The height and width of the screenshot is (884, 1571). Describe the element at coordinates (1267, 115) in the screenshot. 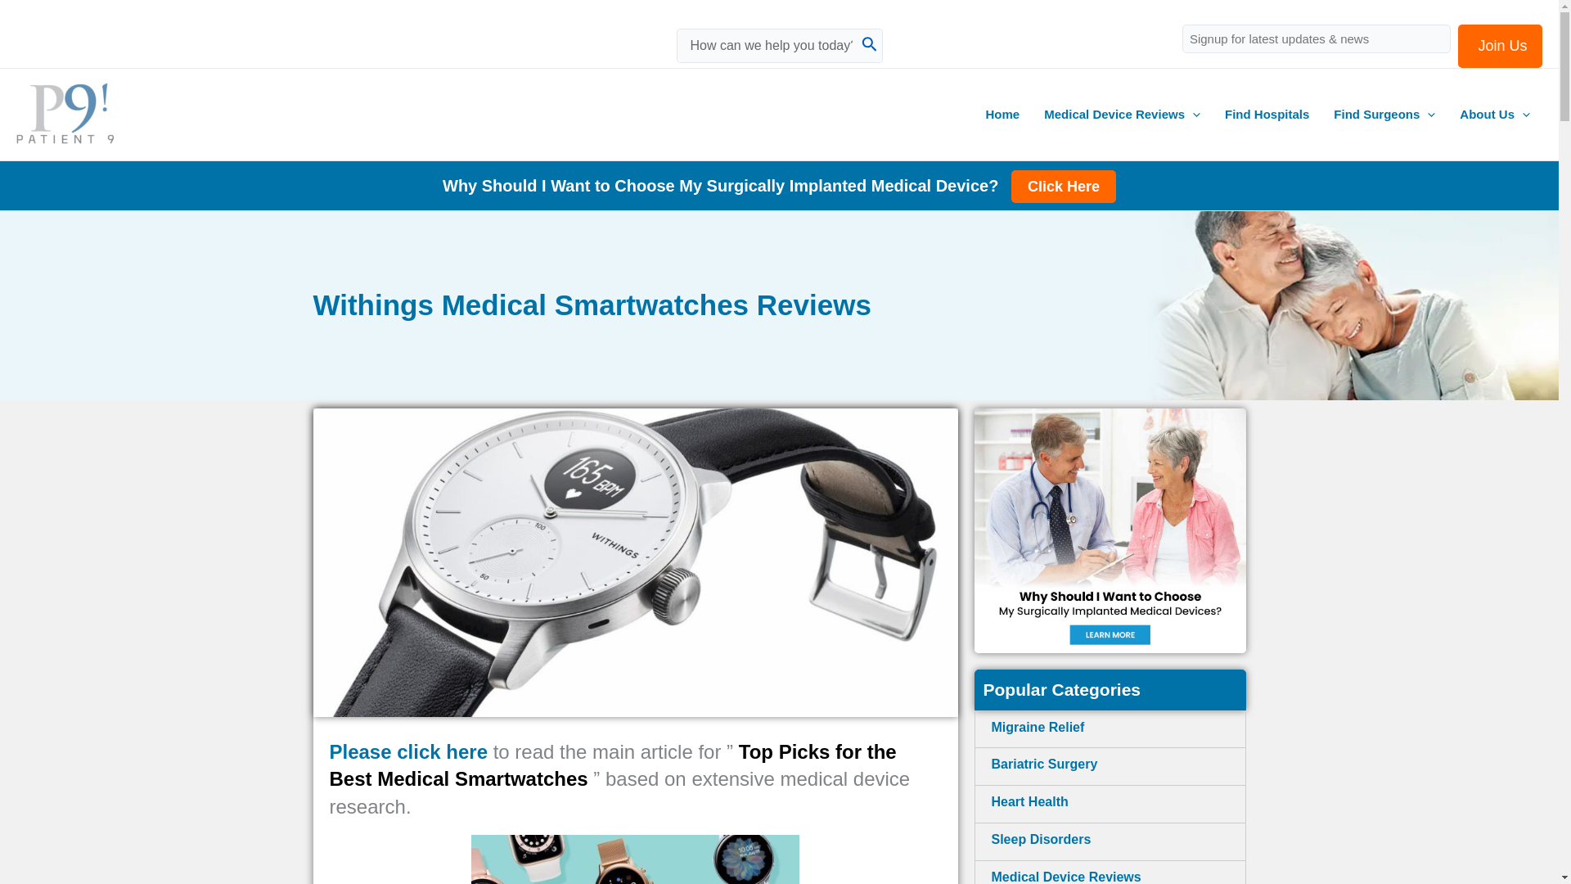

I see `Find Hospitals` at that location.